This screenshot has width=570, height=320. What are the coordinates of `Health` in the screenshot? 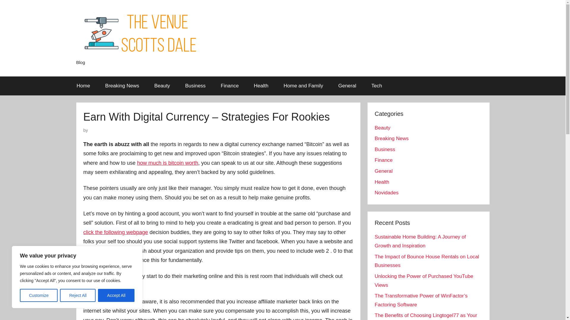 It's located at (261, 86).